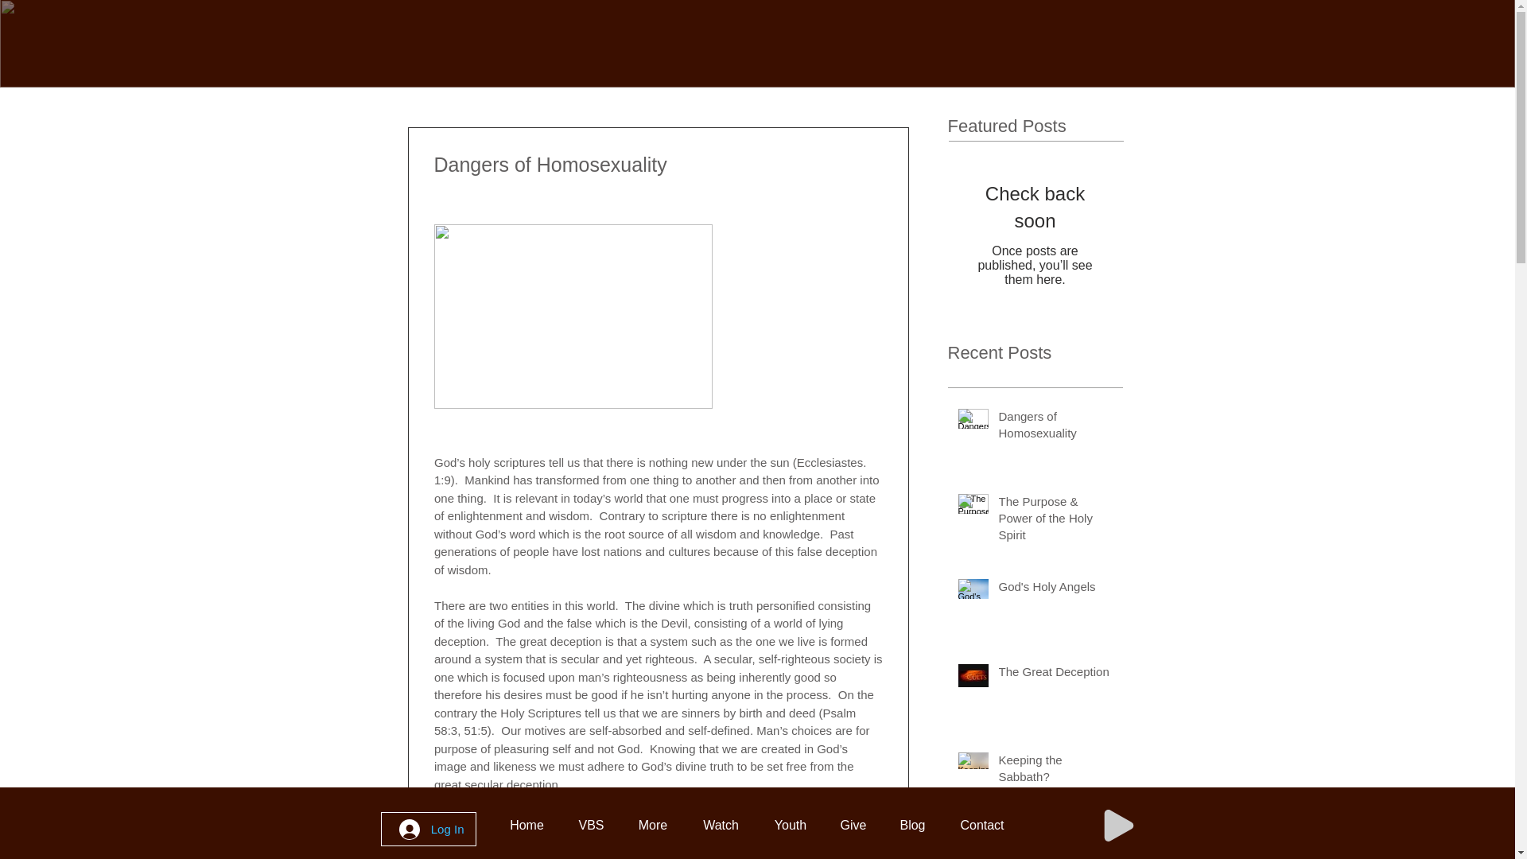 This screenshot has width=1527, height=859. What do you see at coordinates (1055, 674) in the screenshot?
I see `The Great Deception` at bounding box center [1055, 674].